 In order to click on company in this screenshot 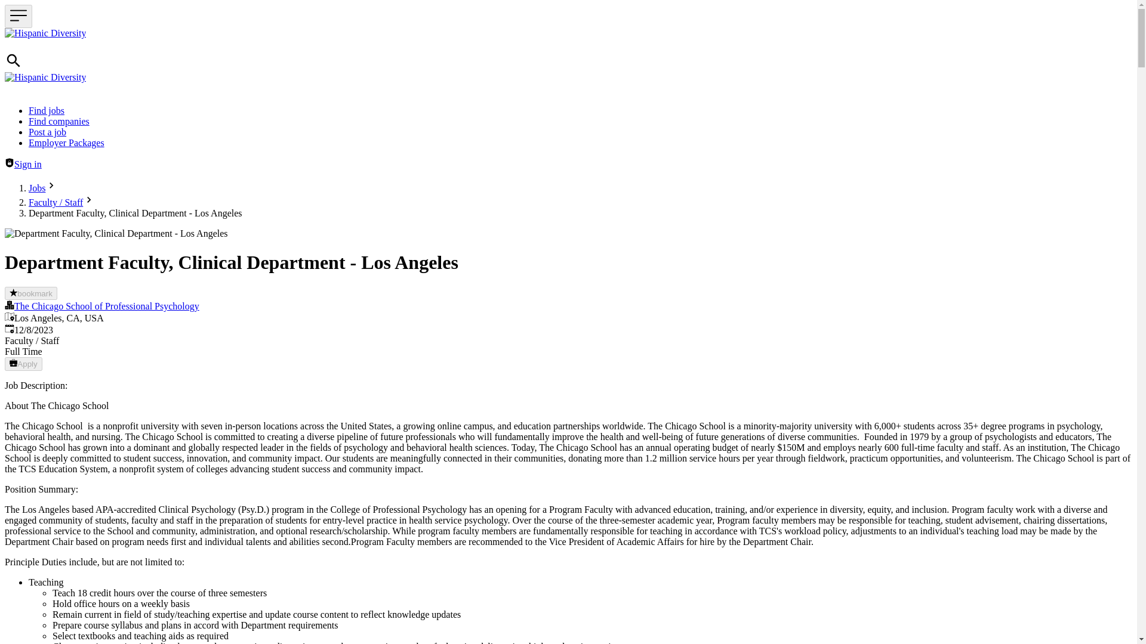, I will do `click(9, 305)`.